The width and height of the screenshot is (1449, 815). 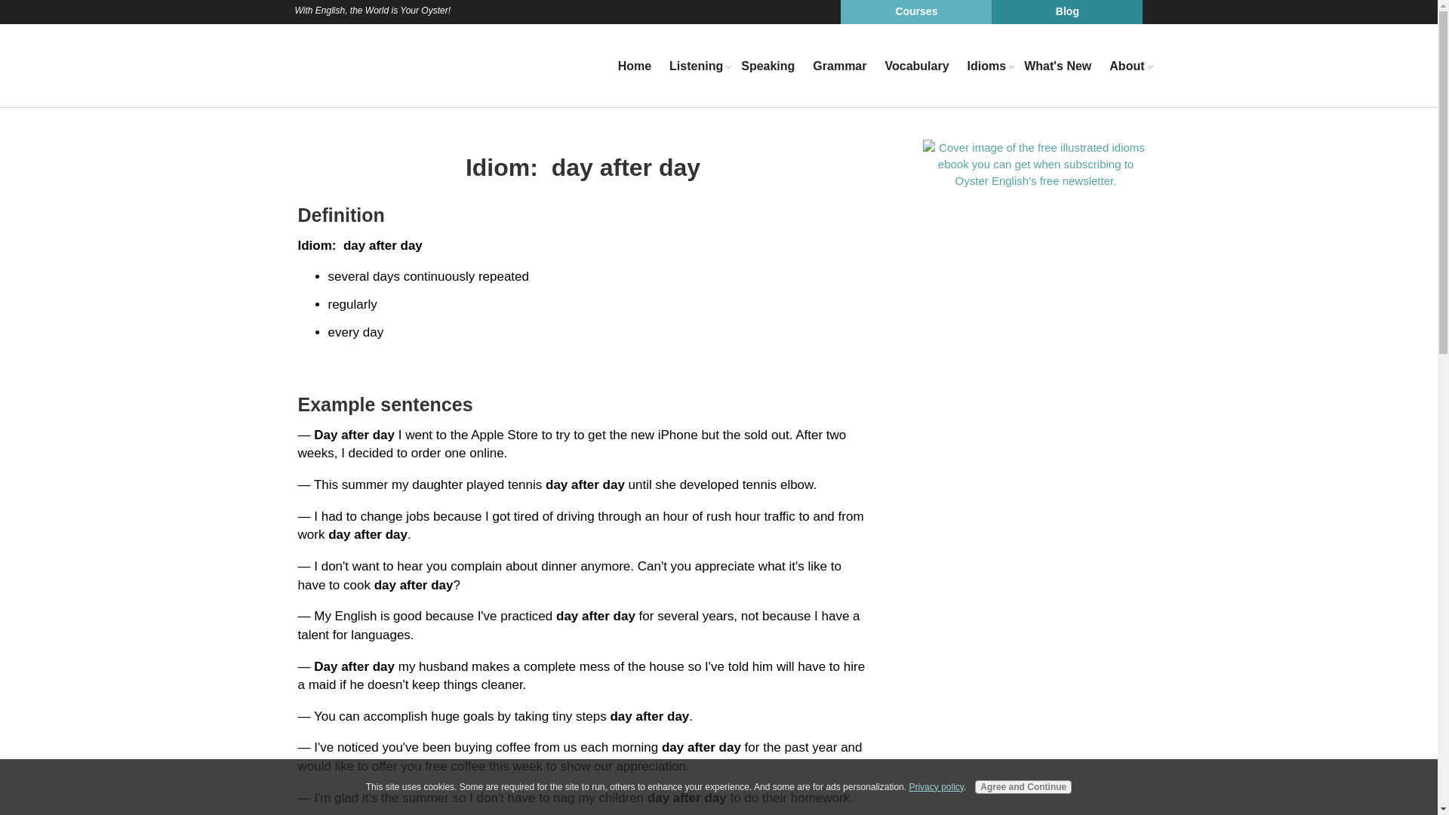 What do you see at coordinates (839, 66) in the screenshot?
I see `Grammar` at bounding box center [839, 66].